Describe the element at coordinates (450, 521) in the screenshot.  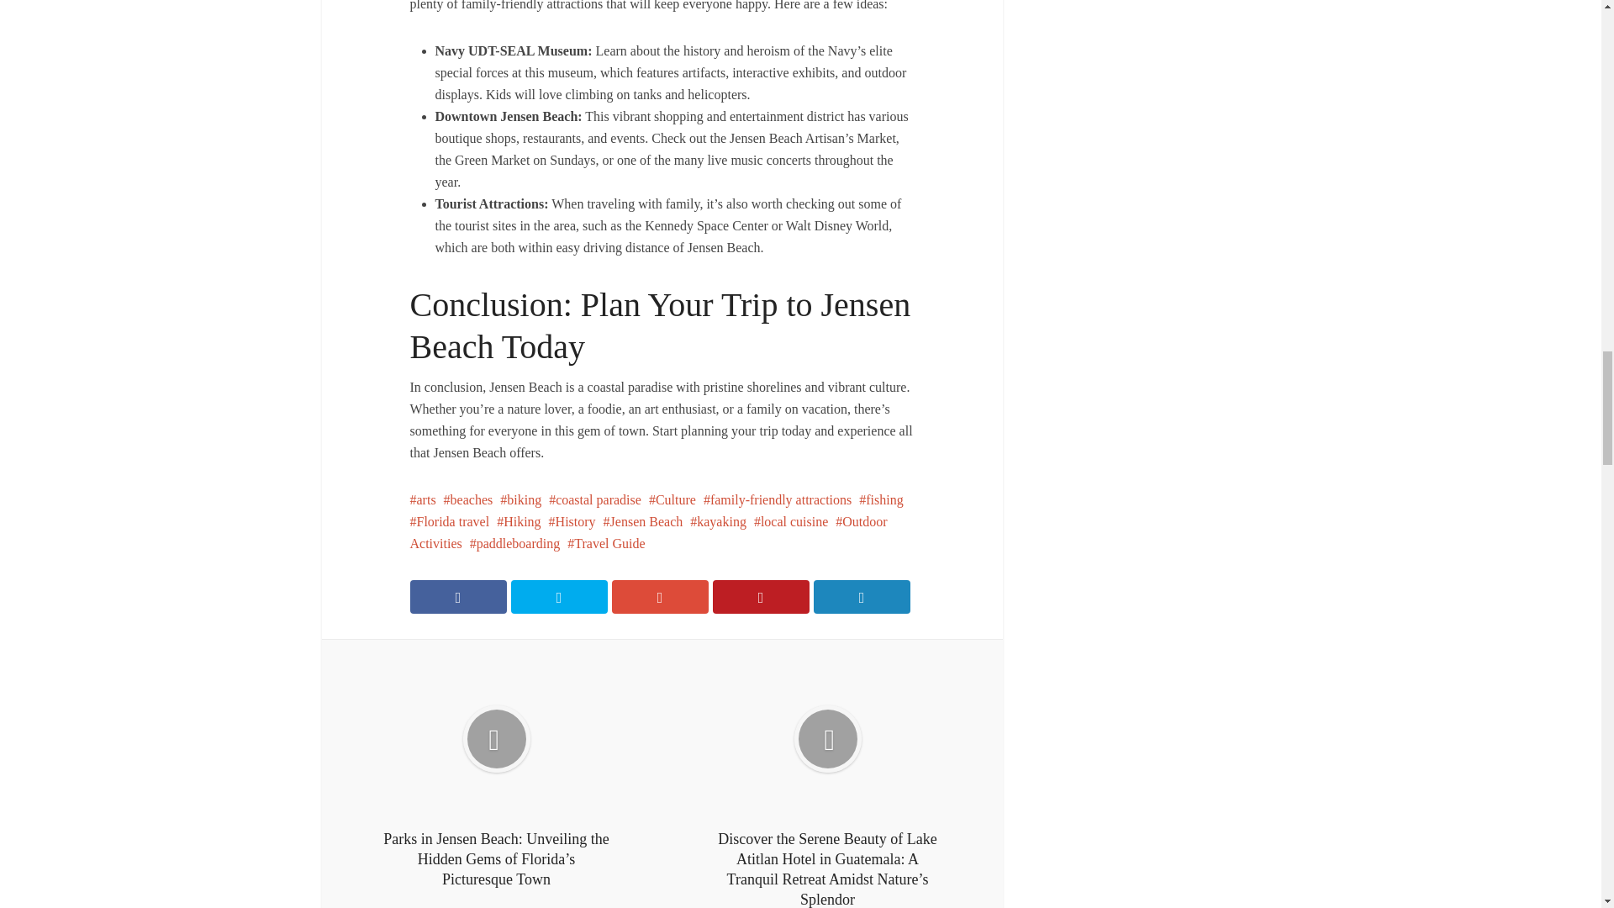
I see `Florida travel` at that location.